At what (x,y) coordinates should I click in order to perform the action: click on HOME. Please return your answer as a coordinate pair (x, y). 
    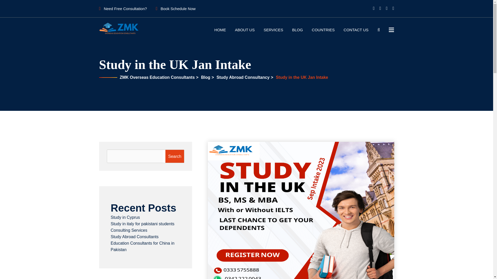
    Looking at the image, I should click on (220, 30).